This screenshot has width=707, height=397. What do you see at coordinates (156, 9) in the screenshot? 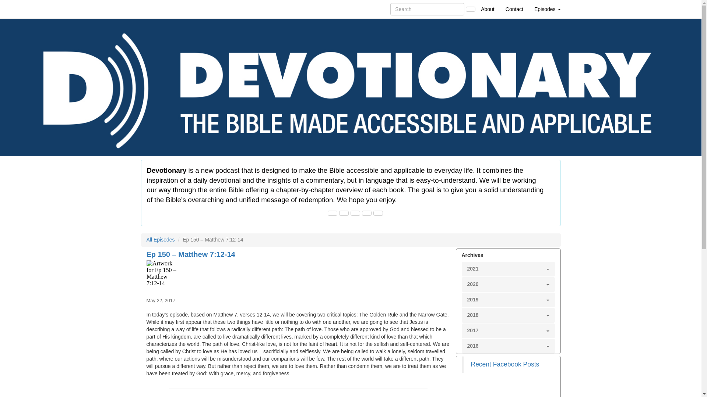
I see `Home Page` at bounding box center [156, 9].